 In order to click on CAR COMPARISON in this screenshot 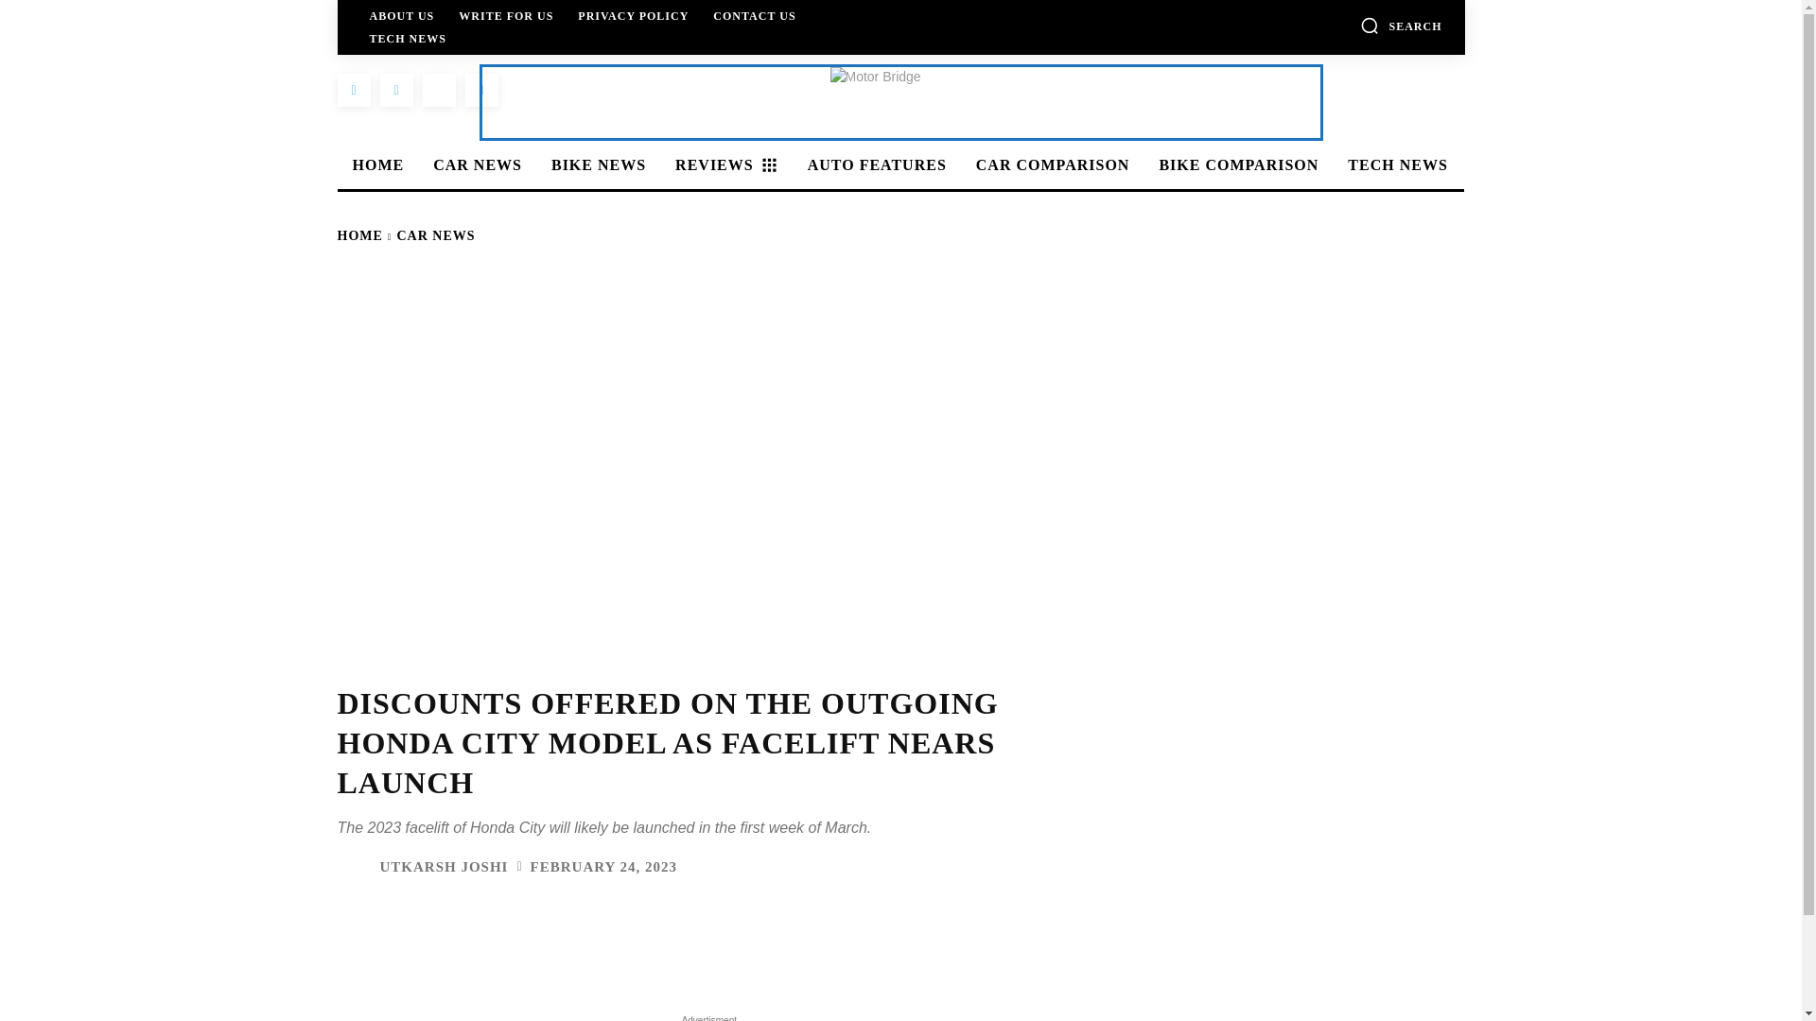, I will do `click(1050, 164)`.